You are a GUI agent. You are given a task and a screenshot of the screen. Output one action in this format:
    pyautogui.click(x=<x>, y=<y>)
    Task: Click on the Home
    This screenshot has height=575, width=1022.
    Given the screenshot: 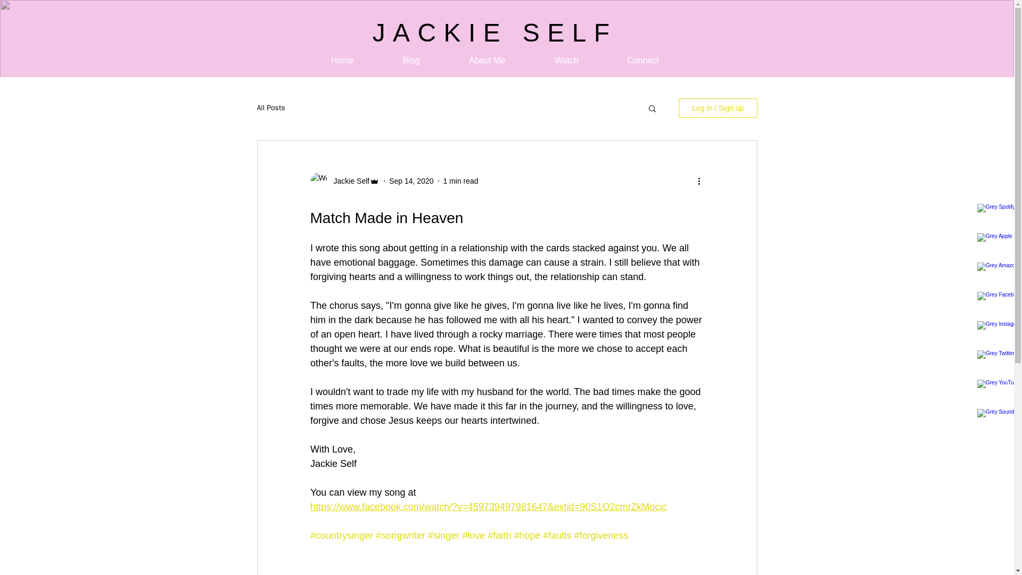 What is the action you would take?
    pyautogui.click(x=342, y=61)
    